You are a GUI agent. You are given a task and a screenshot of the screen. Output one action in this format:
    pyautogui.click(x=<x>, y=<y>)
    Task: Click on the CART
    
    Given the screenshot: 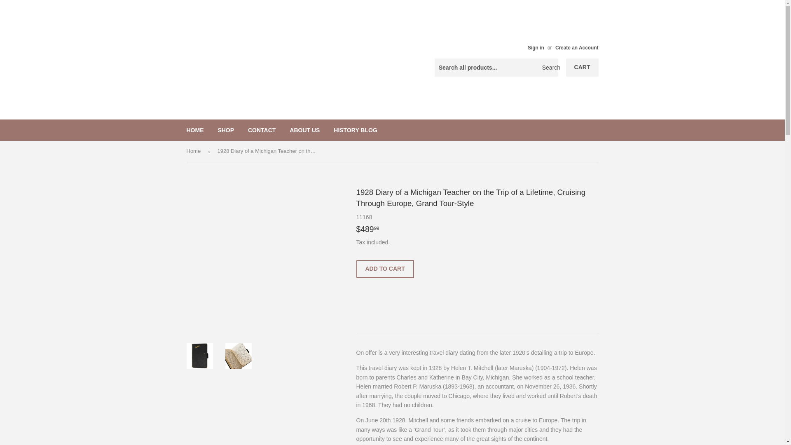 What is the action you would take?
    pyautogui.click(x=583, y=67)
    